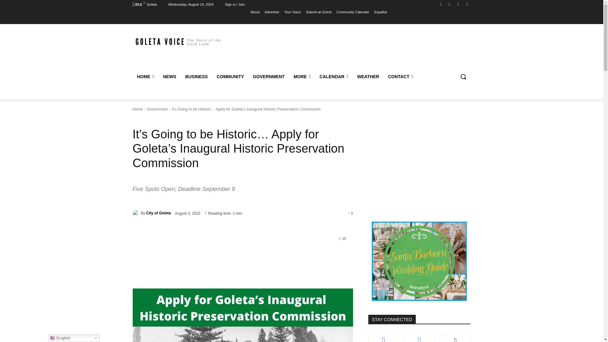  I want to click on Advertisement, so click(355, 49).